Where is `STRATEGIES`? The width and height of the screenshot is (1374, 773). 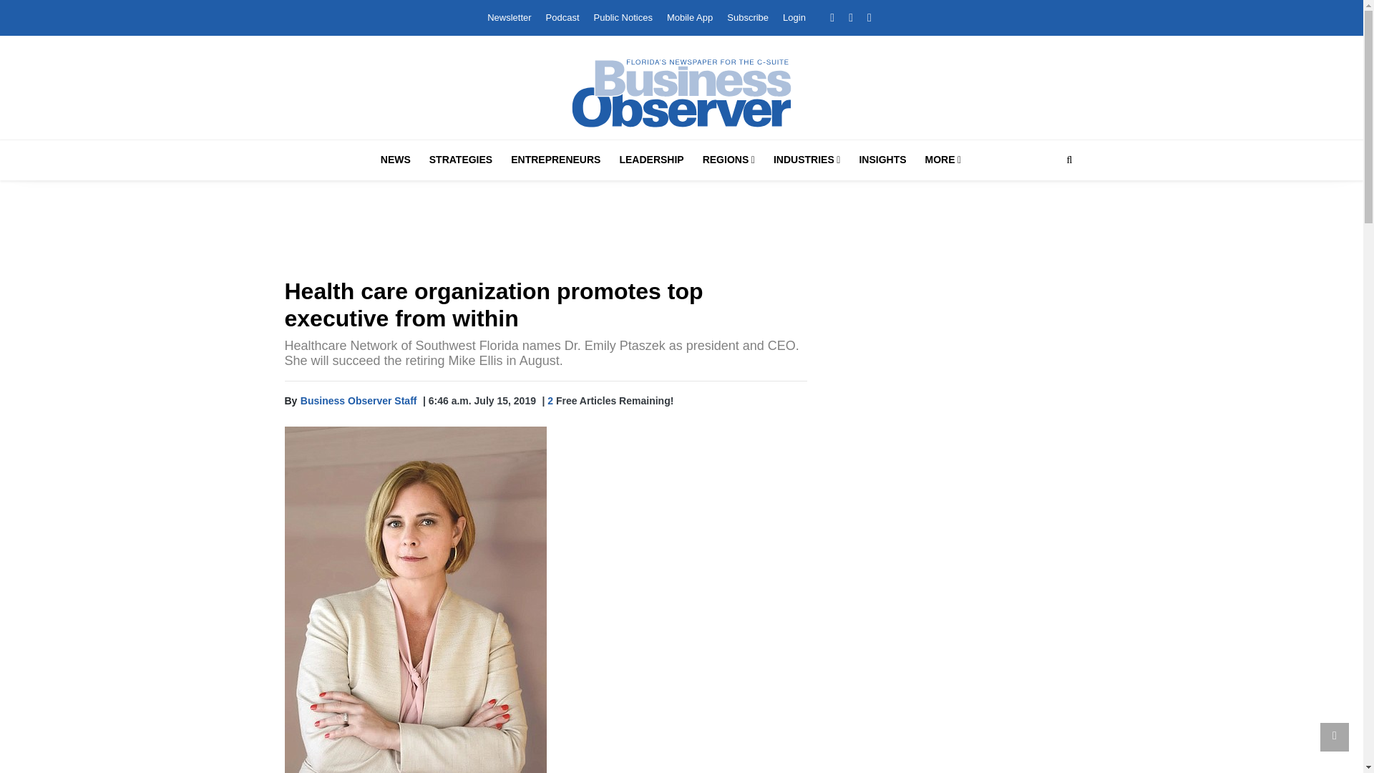 STRATEGIES is located at coordinates (461, 160).